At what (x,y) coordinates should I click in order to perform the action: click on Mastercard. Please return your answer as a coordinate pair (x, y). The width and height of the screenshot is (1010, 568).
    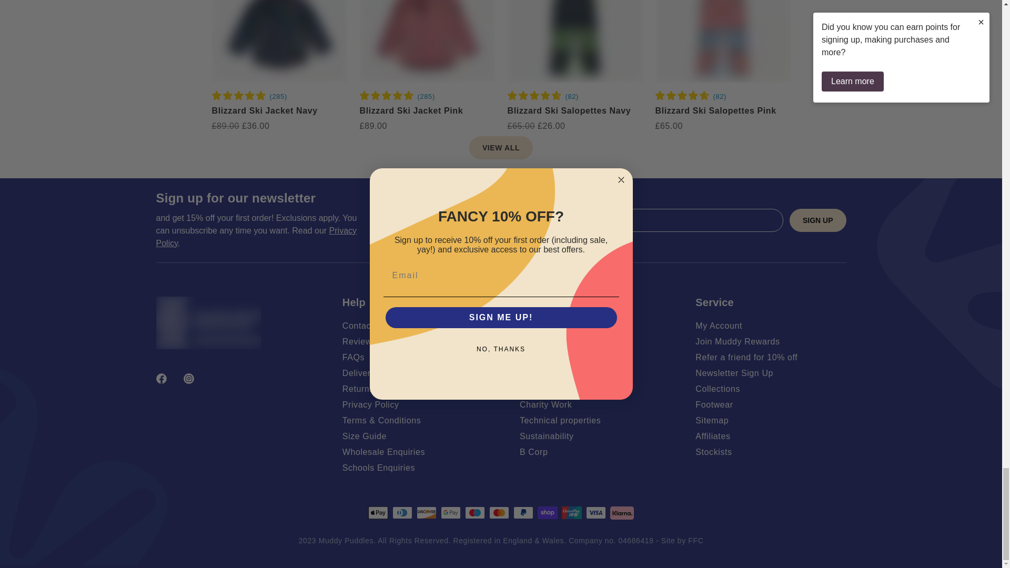
    Looking at the image, I should click on (499, 513).